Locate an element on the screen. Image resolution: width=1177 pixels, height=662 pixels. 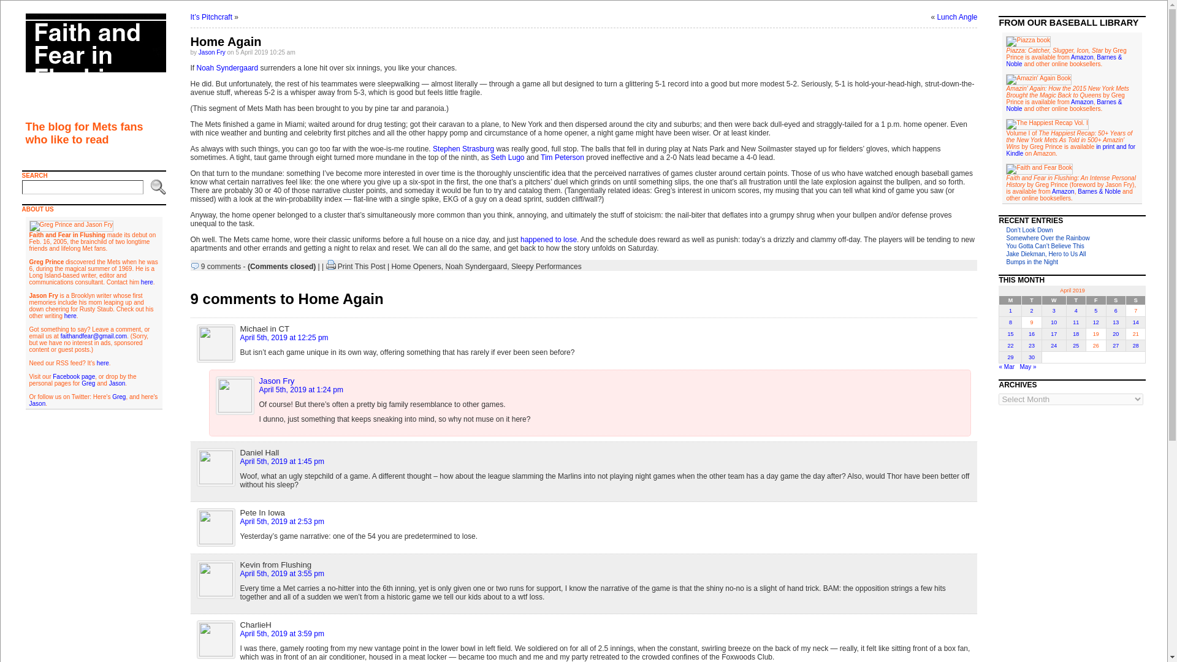
Posts by Jason Fry is located at coordinates (212, 51).